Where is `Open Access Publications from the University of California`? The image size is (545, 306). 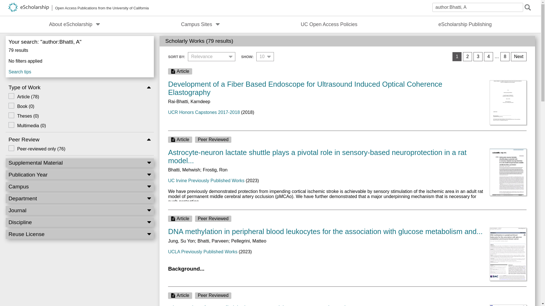 Open Access Publications from the University of California is located at coordinates (79, 8).